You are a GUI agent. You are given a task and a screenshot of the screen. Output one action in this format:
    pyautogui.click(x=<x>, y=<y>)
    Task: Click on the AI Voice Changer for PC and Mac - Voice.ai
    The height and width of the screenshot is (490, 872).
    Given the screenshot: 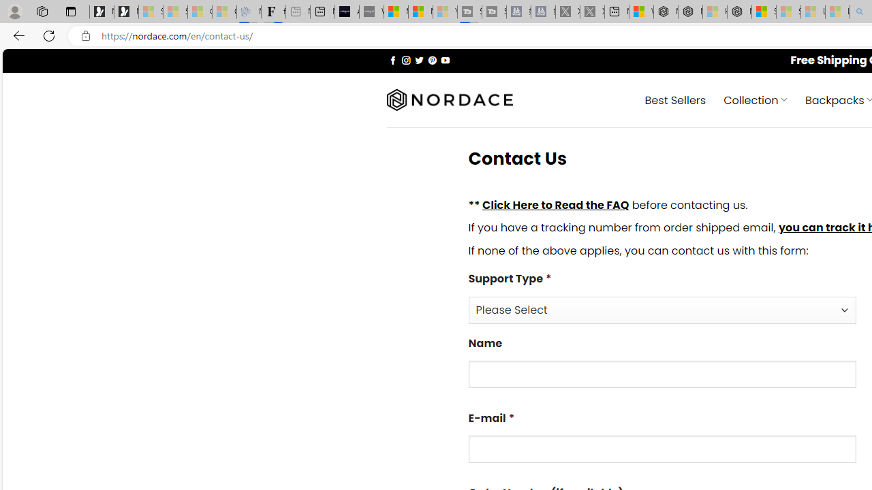 What is the action you would take?
    pyautogui.click(x=347, y=12)
    